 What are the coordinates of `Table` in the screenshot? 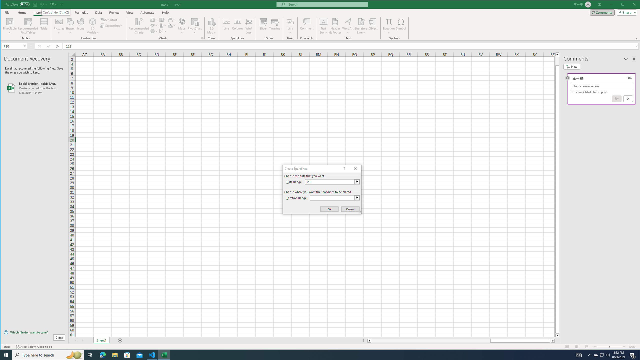 It's located at (44, 26).